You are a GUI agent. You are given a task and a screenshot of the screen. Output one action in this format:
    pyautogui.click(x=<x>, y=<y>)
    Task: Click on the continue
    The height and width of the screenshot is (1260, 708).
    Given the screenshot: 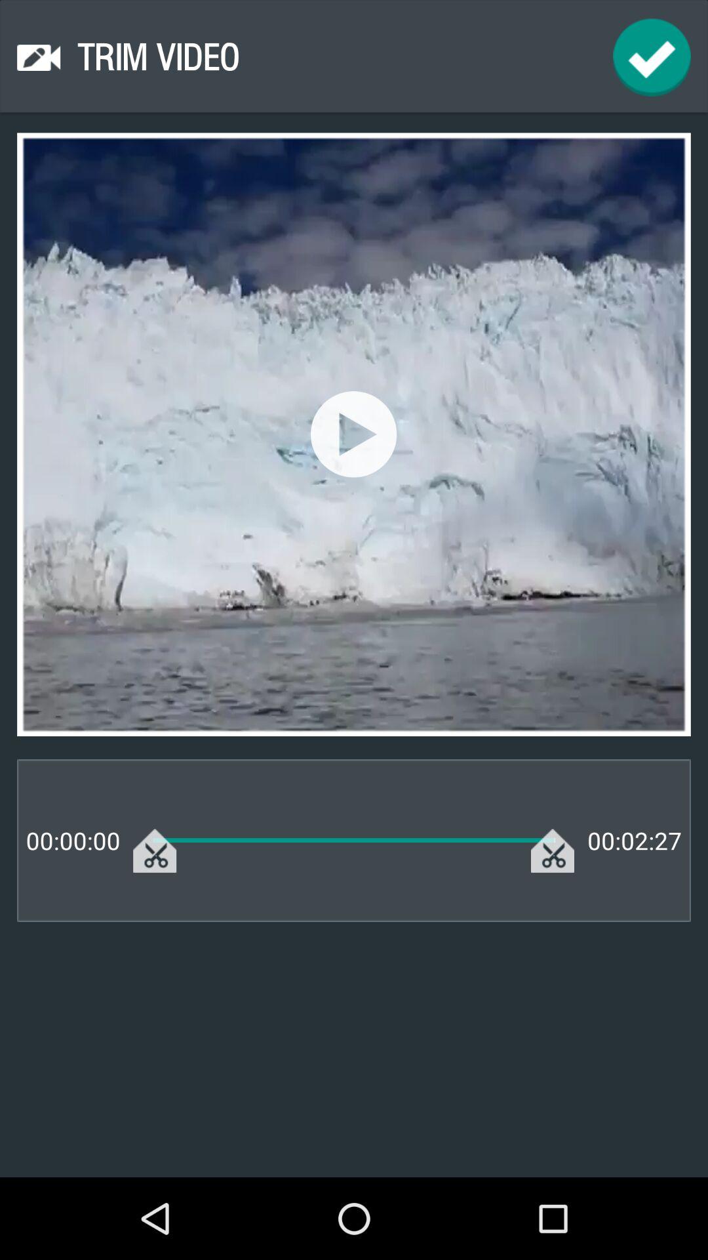 What is the action you would take?
    pyautogui.click(x=652, y=58)
    